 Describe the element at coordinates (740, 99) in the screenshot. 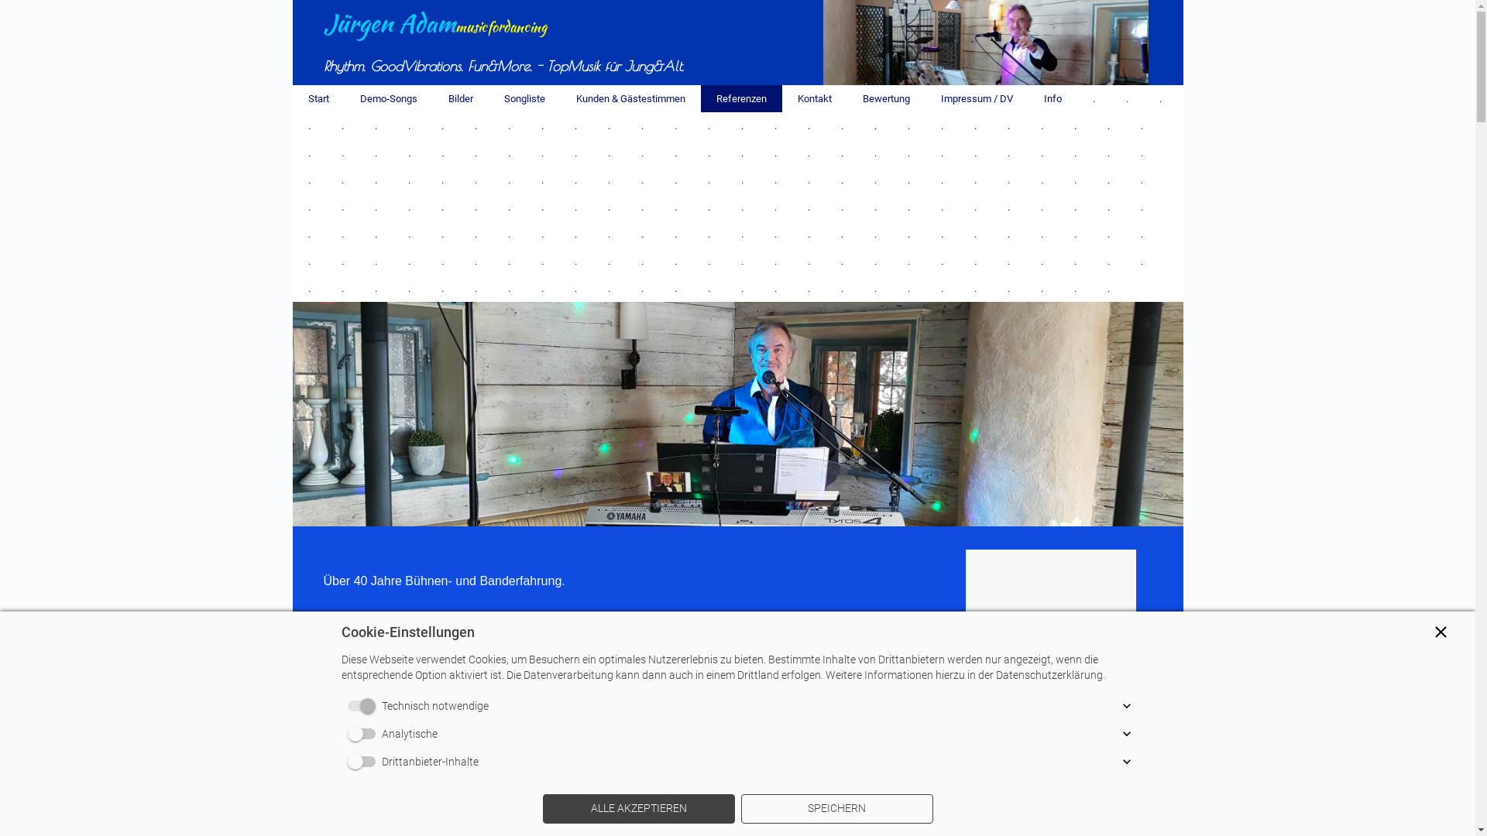

I see `Referenzen` at that location.